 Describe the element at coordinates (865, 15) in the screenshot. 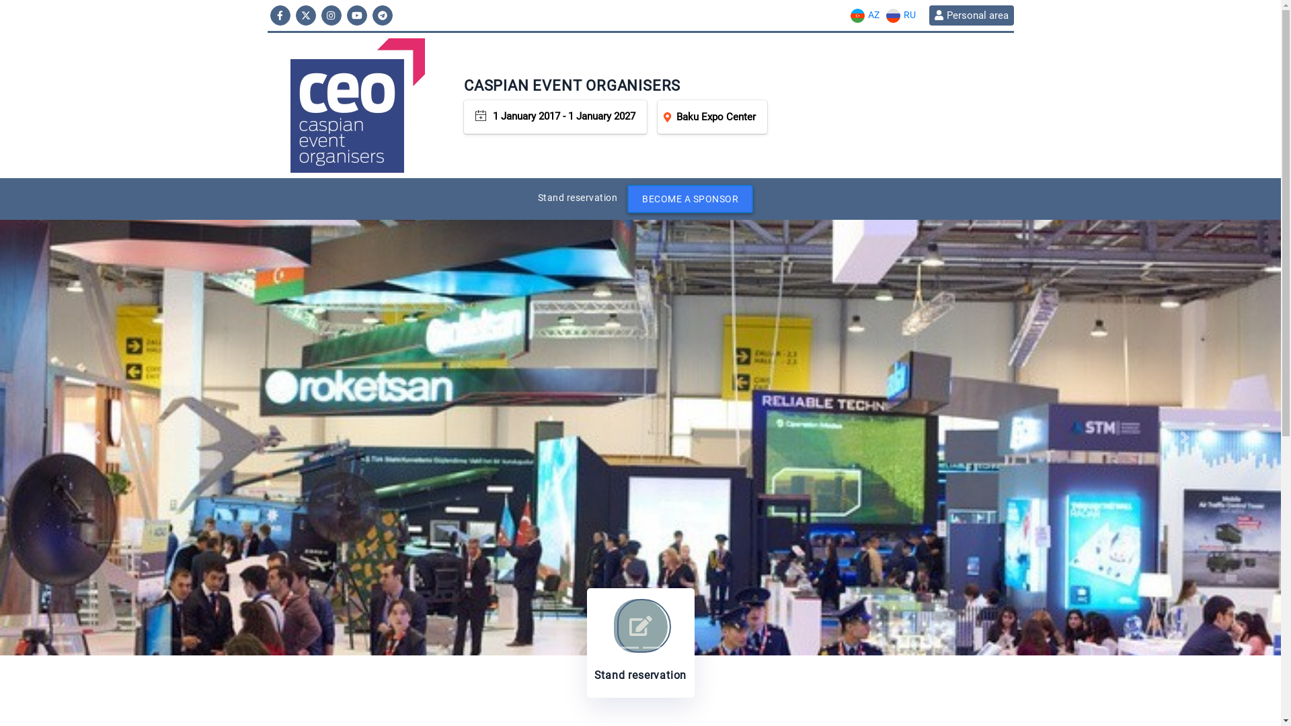

I see `AZ` at that location.